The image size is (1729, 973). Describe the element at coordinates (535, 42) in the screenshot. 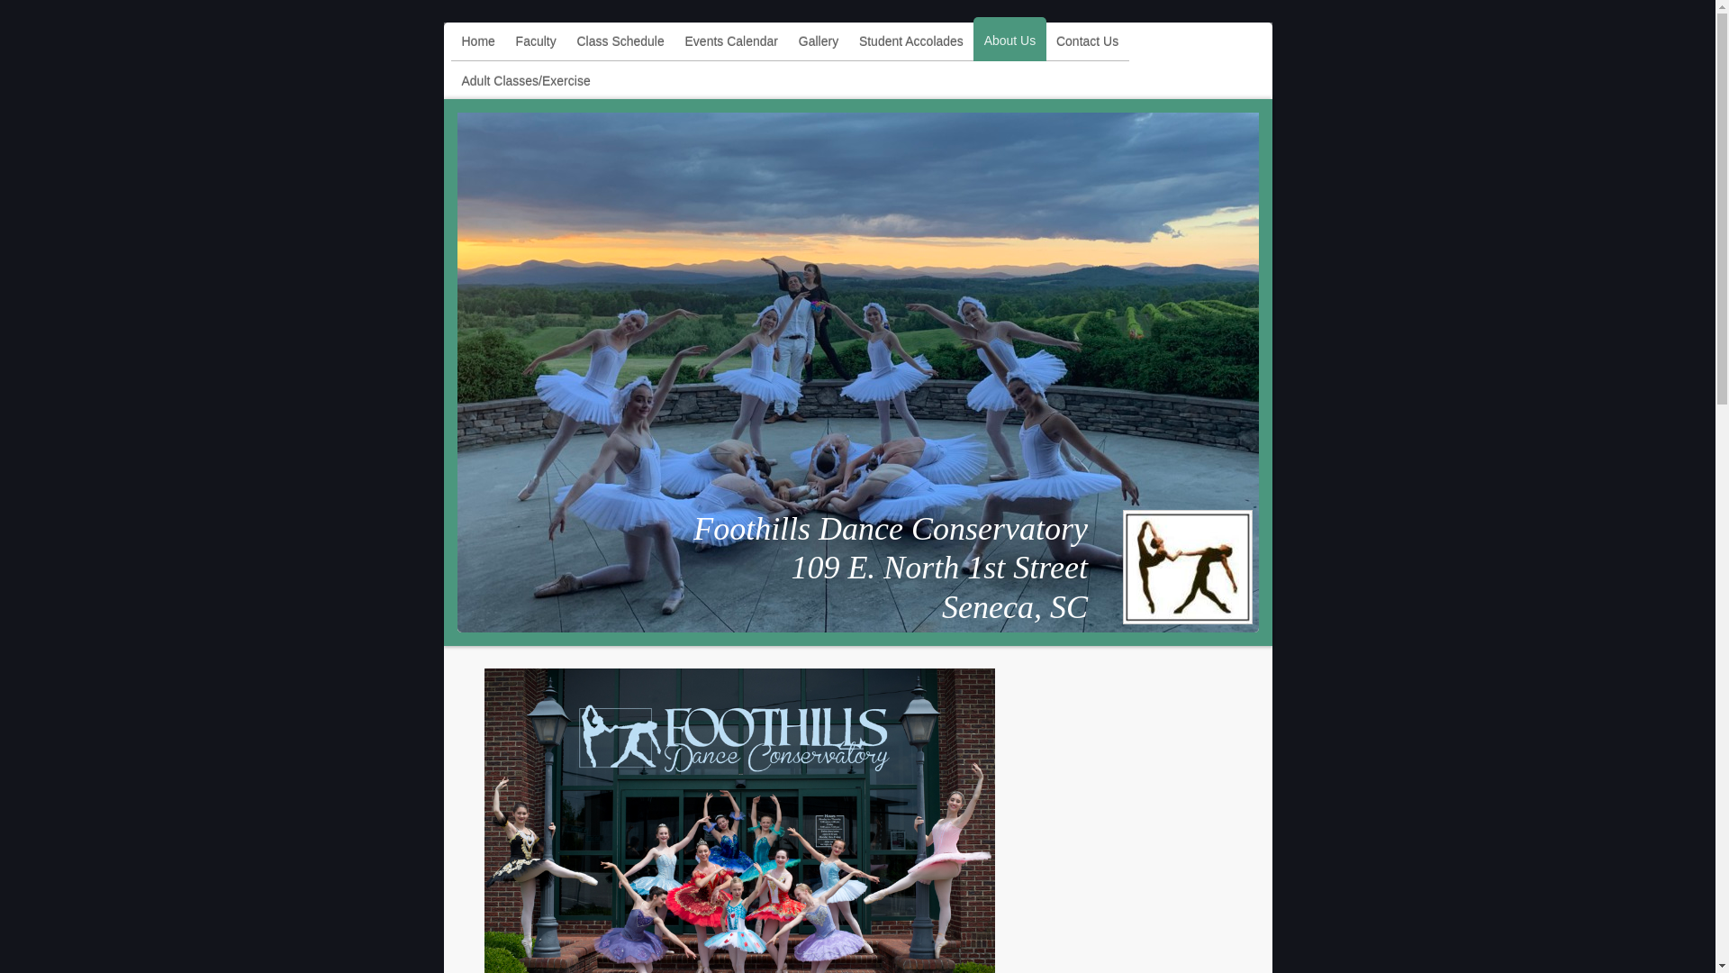

I see `Faculty` at that location.